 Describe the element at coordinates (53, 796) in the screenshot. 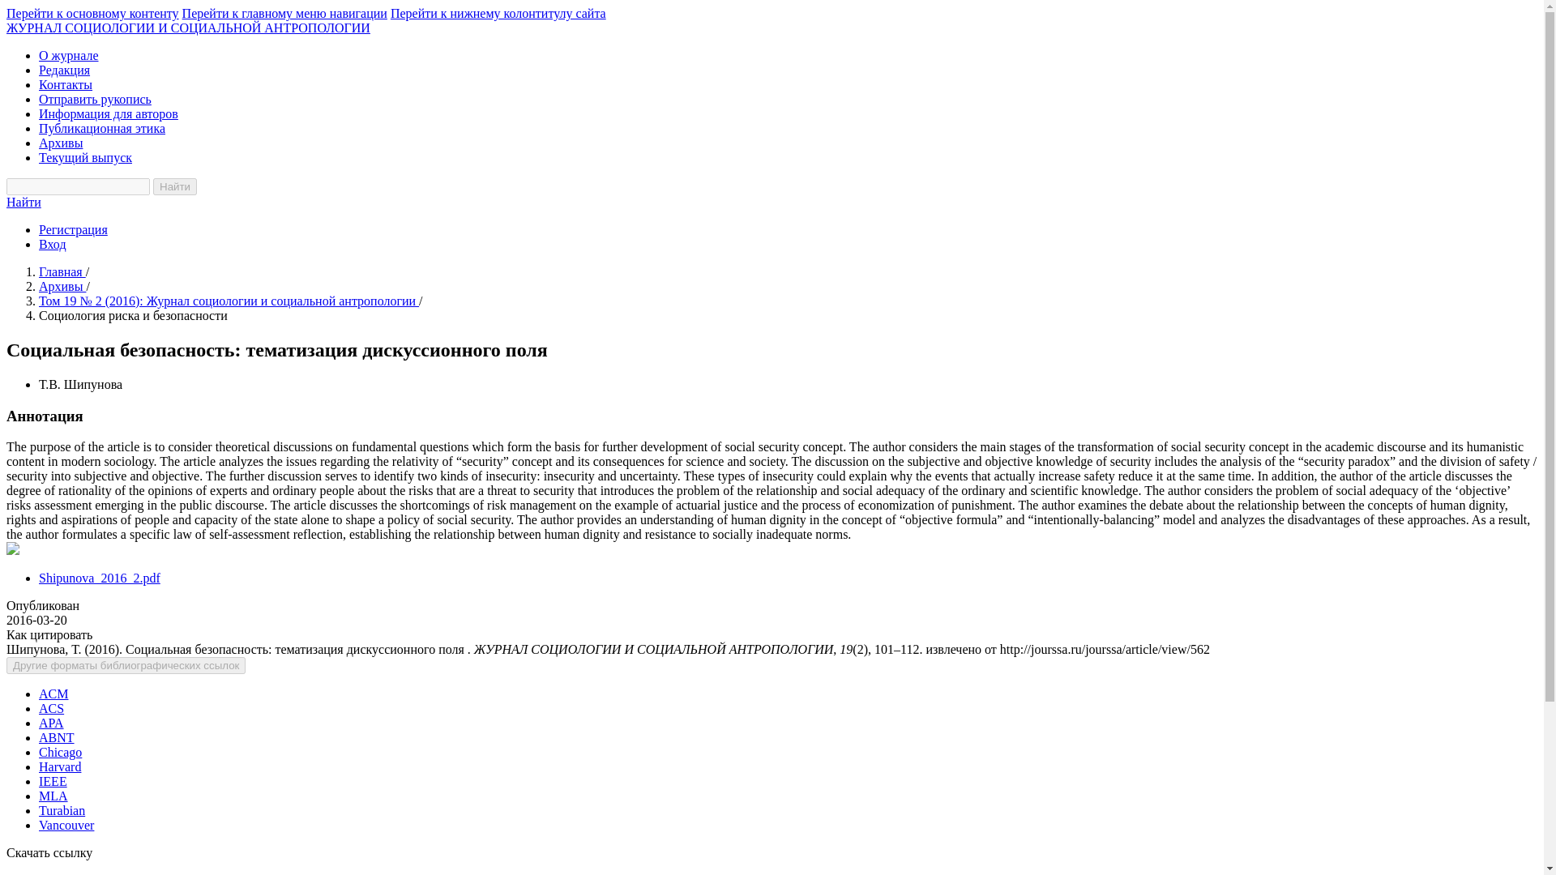

I see `MLA` at that location.